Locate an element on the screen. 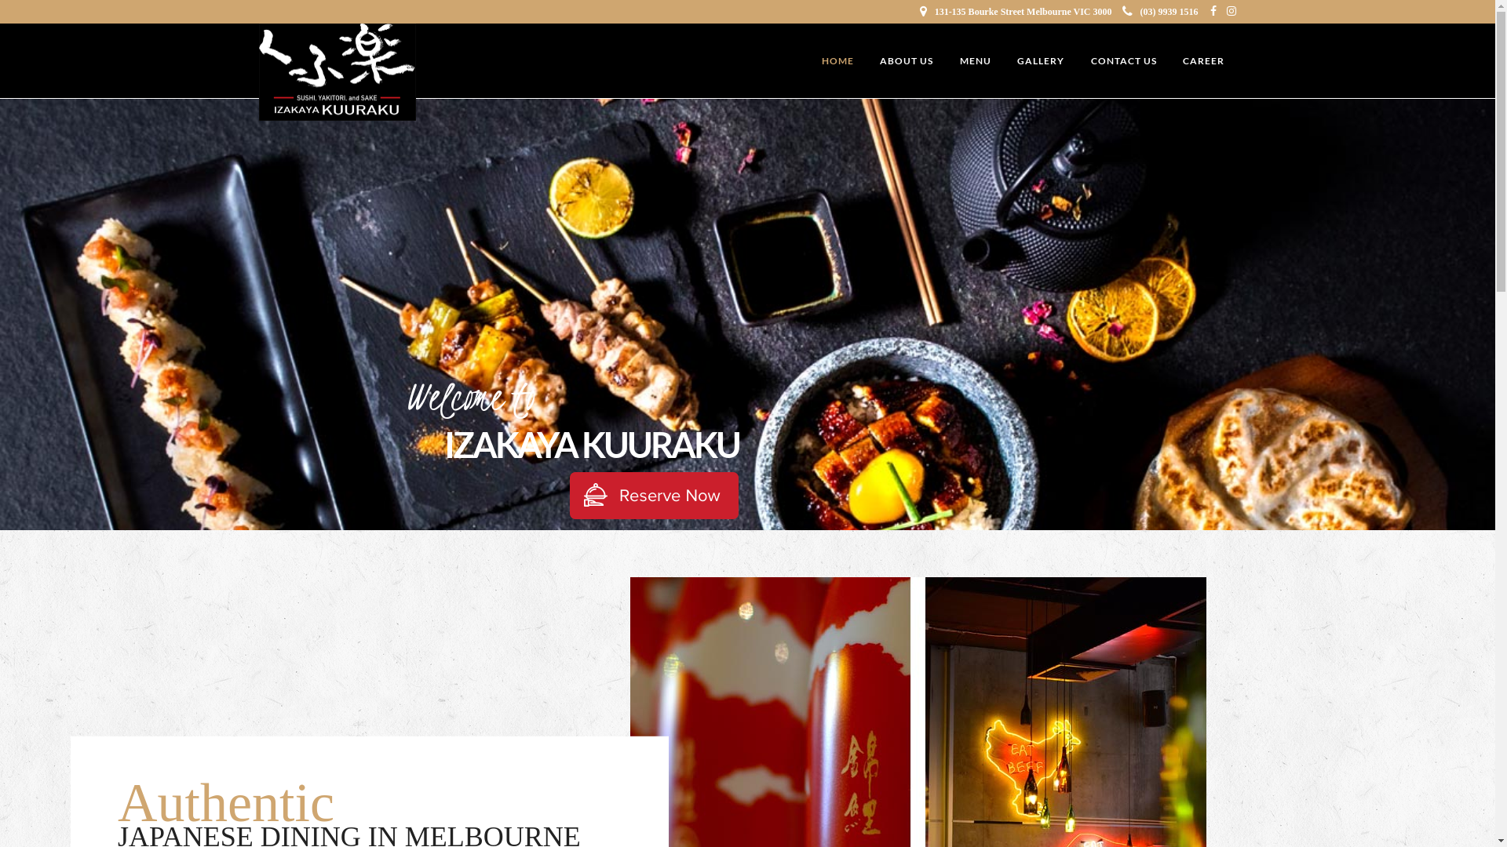  CONTACT US is located at coordinates (1123, 61).